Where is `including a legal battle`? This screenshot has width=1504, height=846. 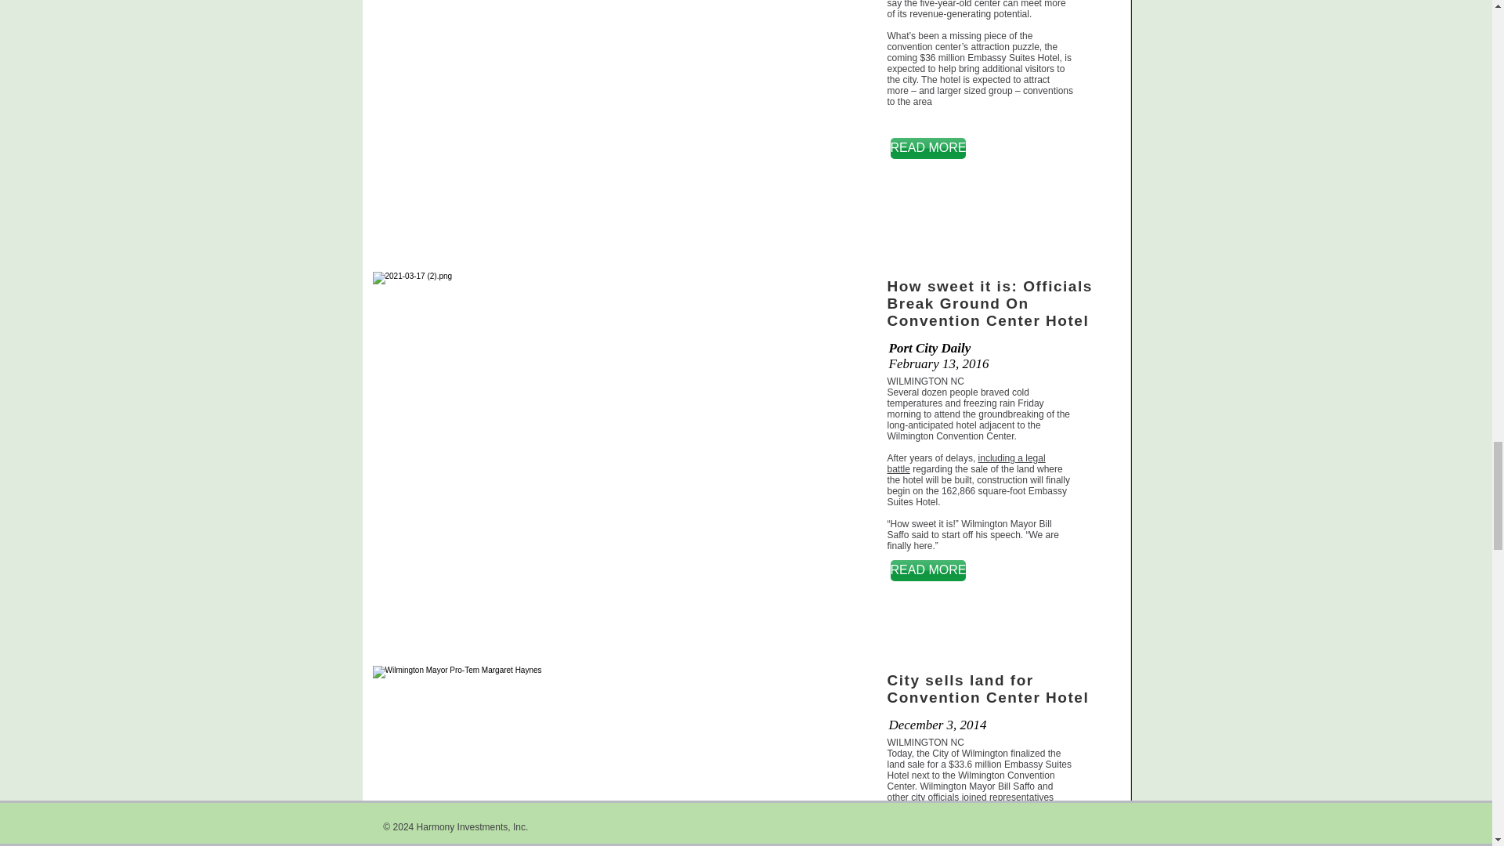 including a legal battle is located at coordinates (966, 463).